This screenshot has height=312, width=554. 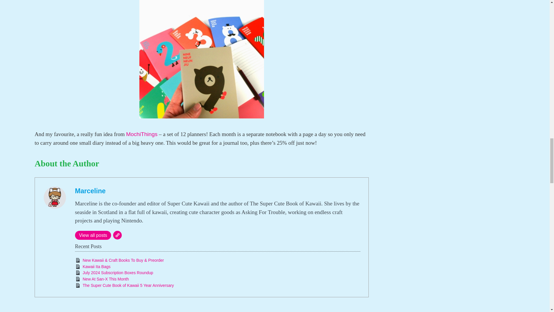 What do you see at coordinates (93, 235) in the screenshot?
I see `View all posts` at bounding box center [93, 235].